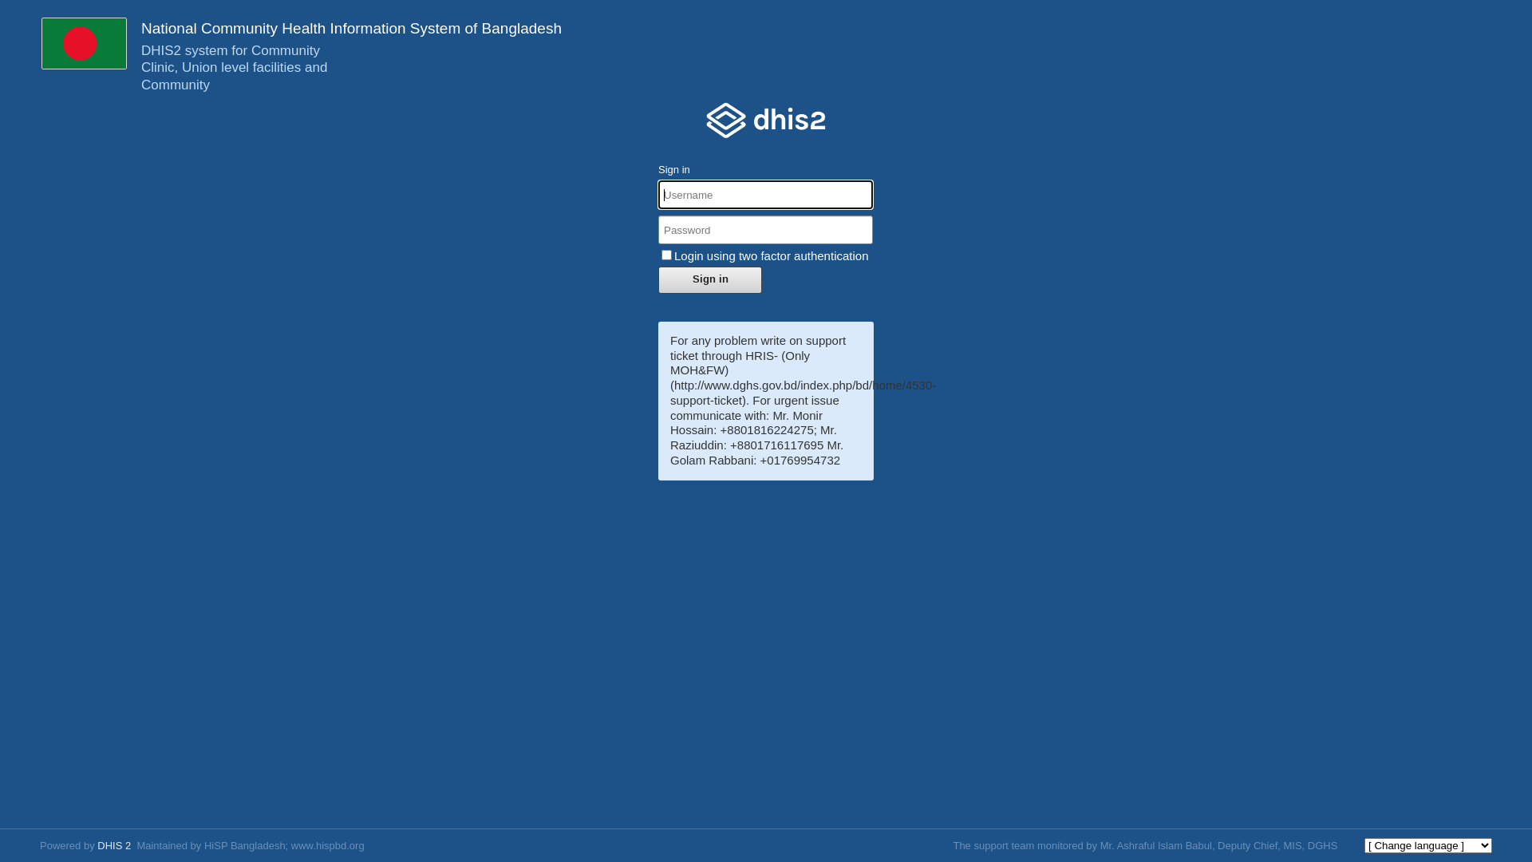 The height and width of the screenshot is (862, 1532). Describe the element at coordinates (114, 846) in the screenshot. I see `DHIS 2` at that location.